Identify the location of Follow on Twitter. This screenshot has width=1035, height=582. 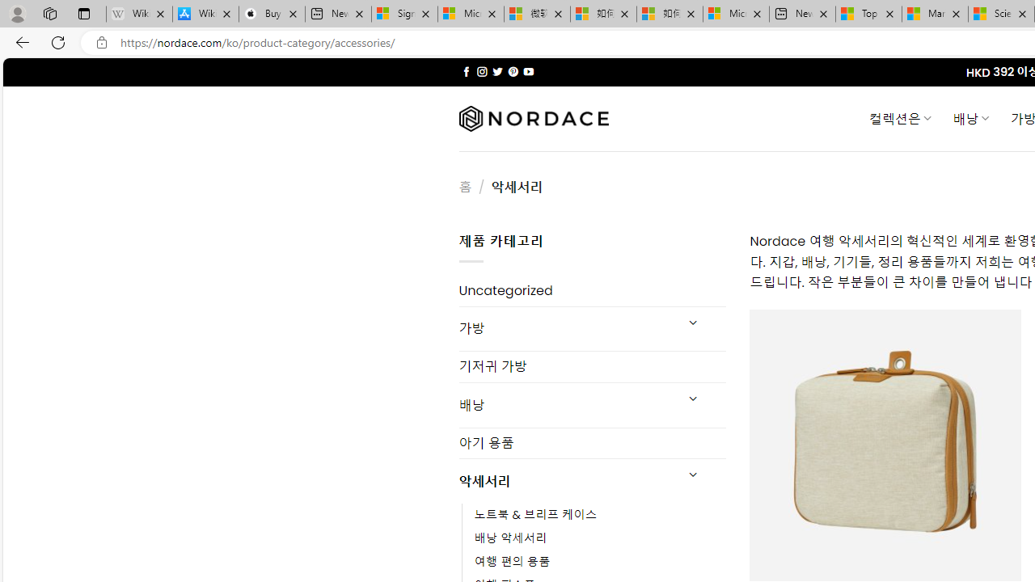
(498, 71).